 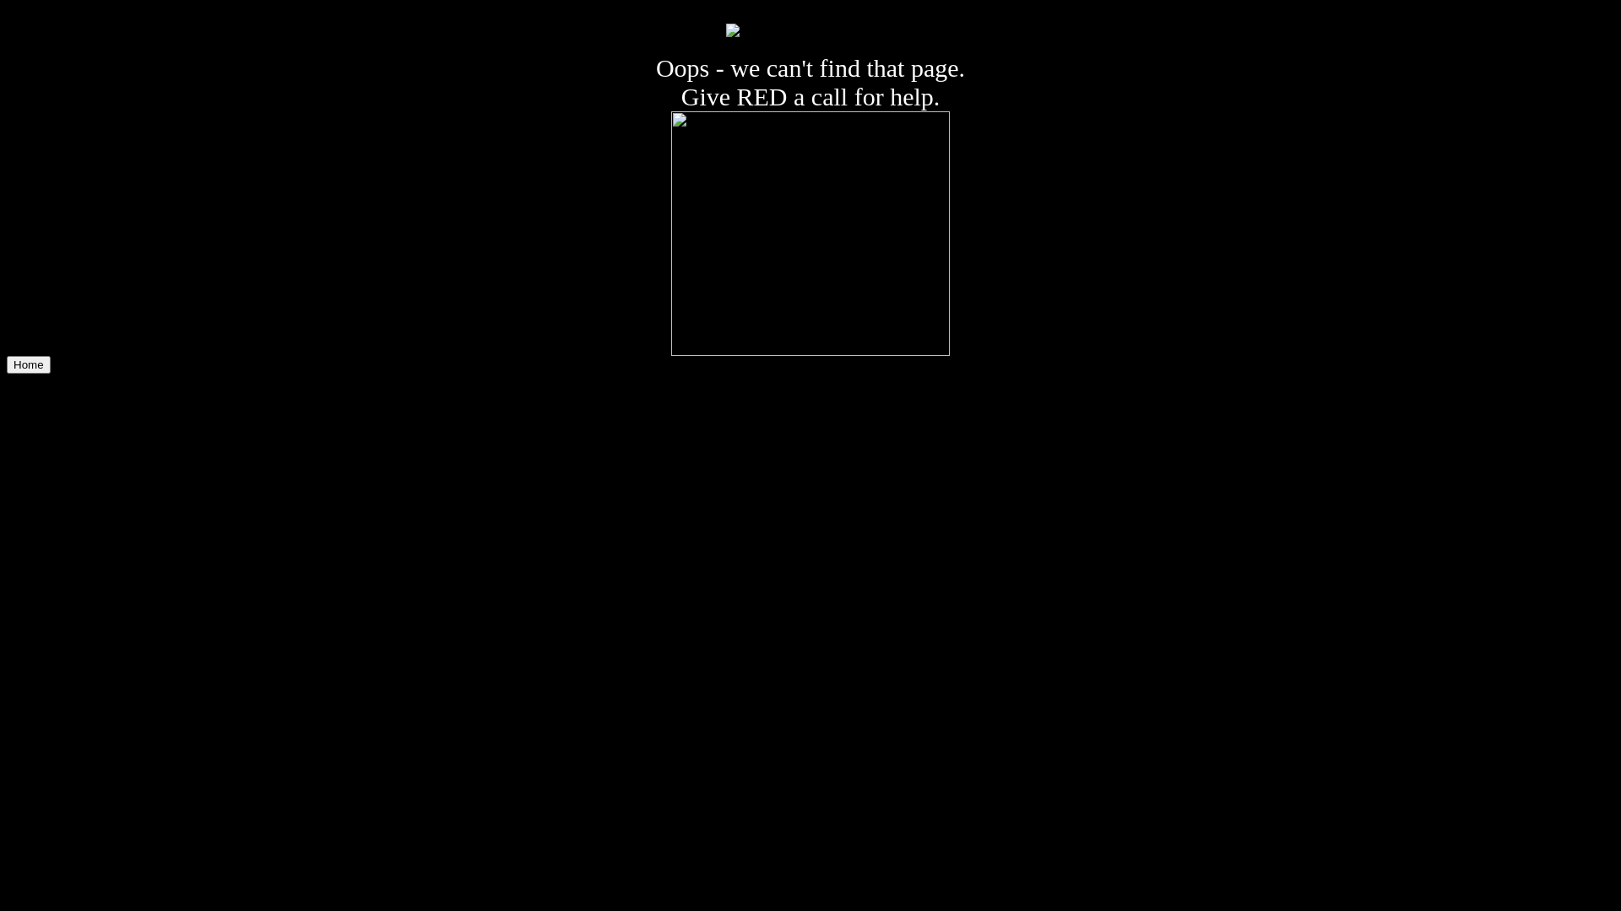 I want to click on Home, so click(x=29, y=364).